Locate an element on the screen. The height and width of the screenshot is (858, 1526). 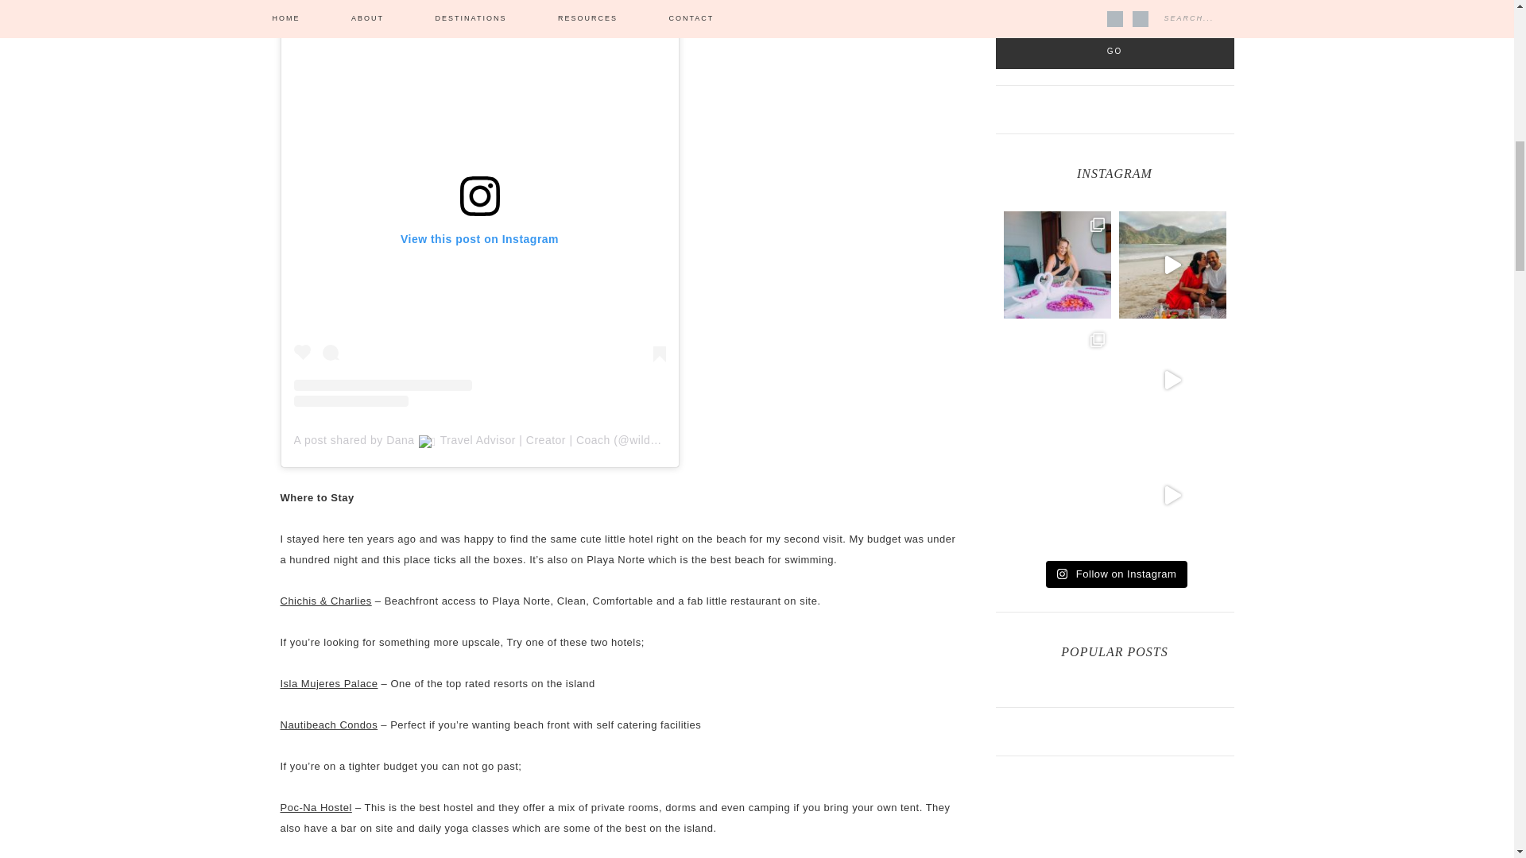
Isla Mujeres Palace is located at coordinates (327, 683).